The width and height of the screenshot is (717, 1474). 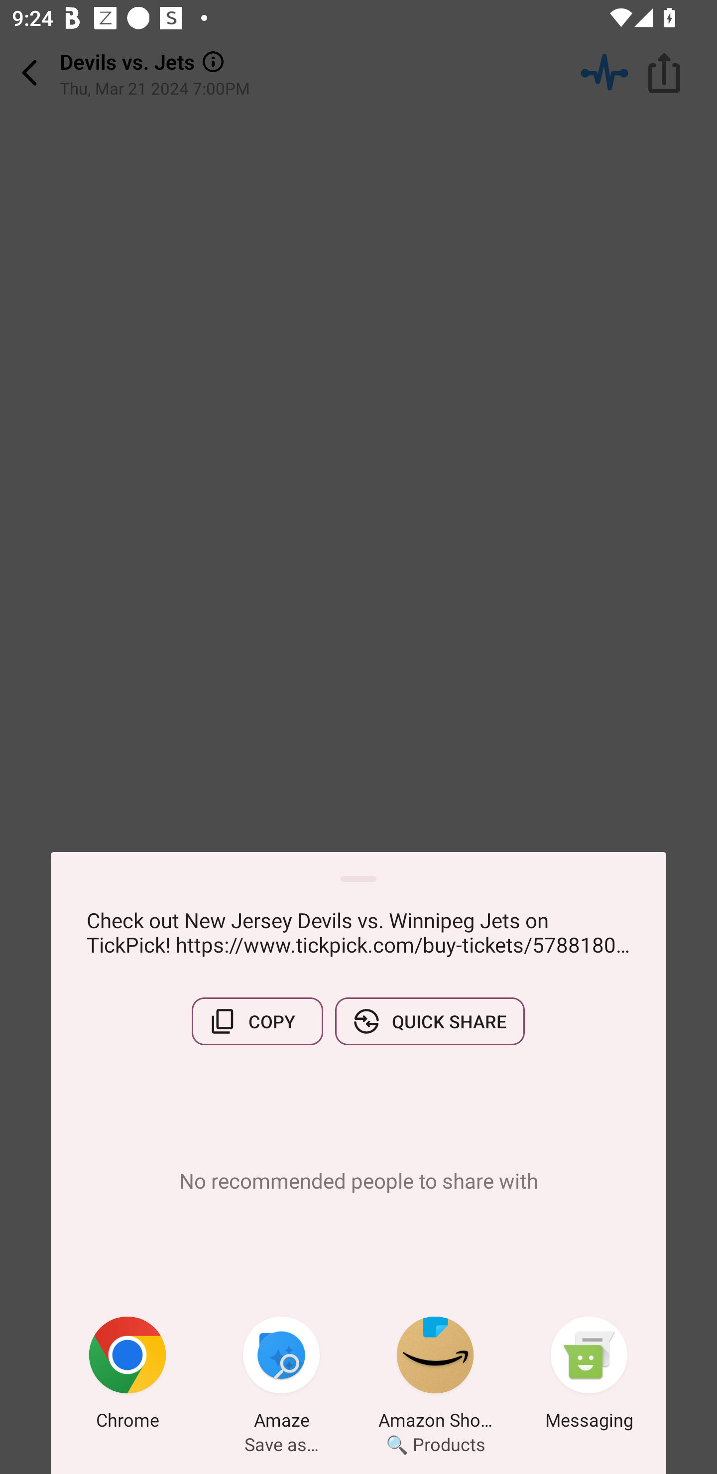 I want to click on COPY, so click(x=257, y=1021).